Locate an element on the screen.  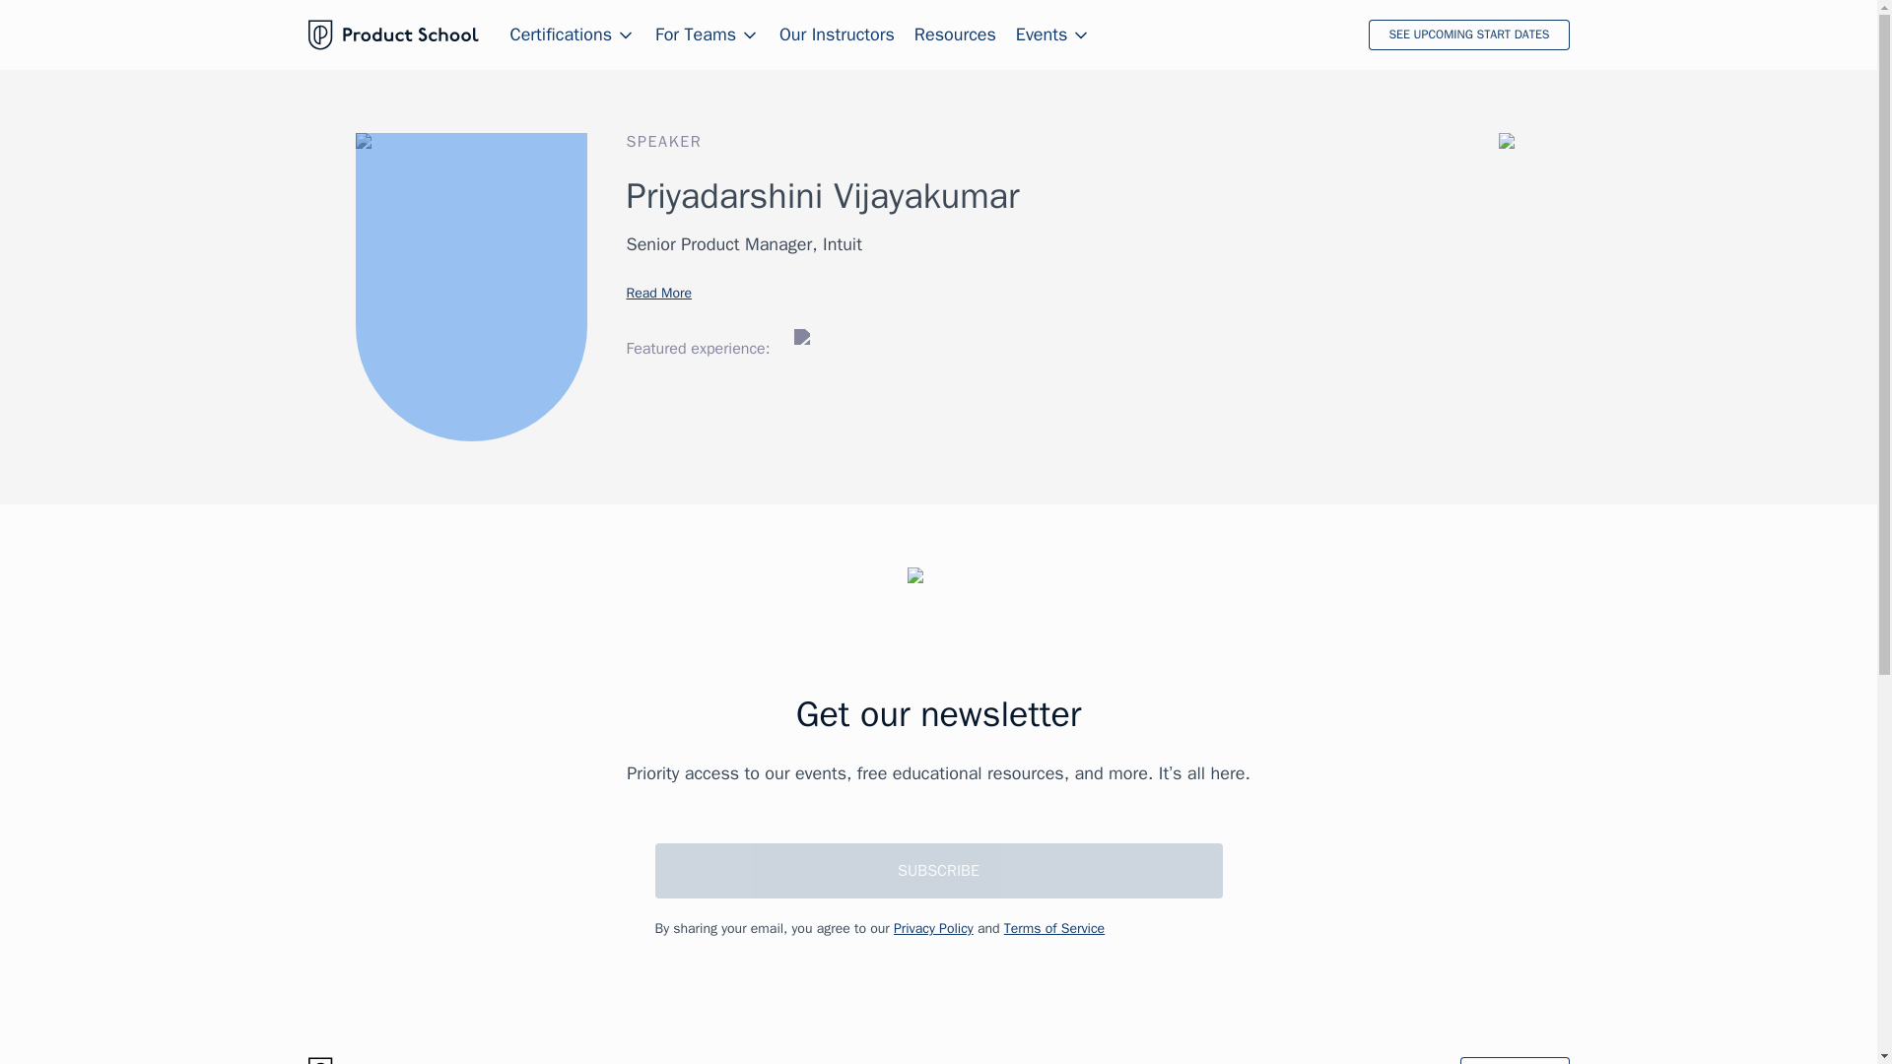
Read More is located at coordinates (658, 292).